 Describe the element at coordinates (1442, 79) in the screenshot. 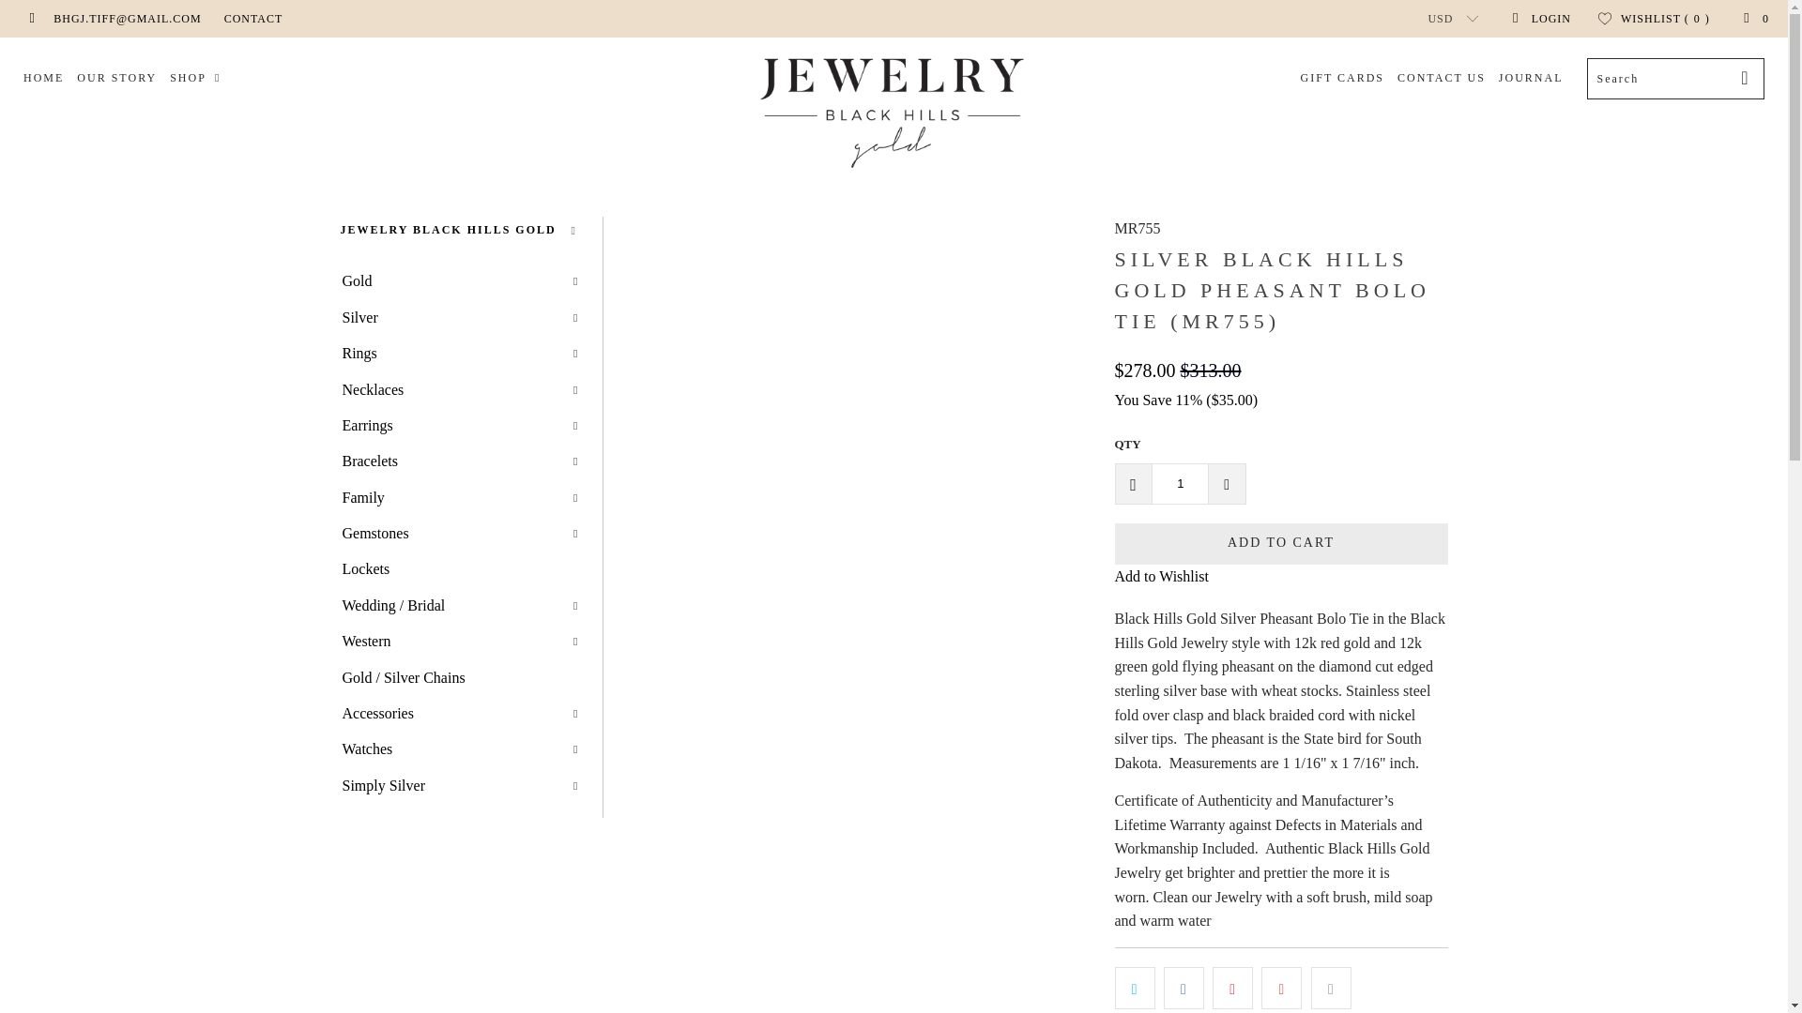

I see `CONTACT US` at that location.